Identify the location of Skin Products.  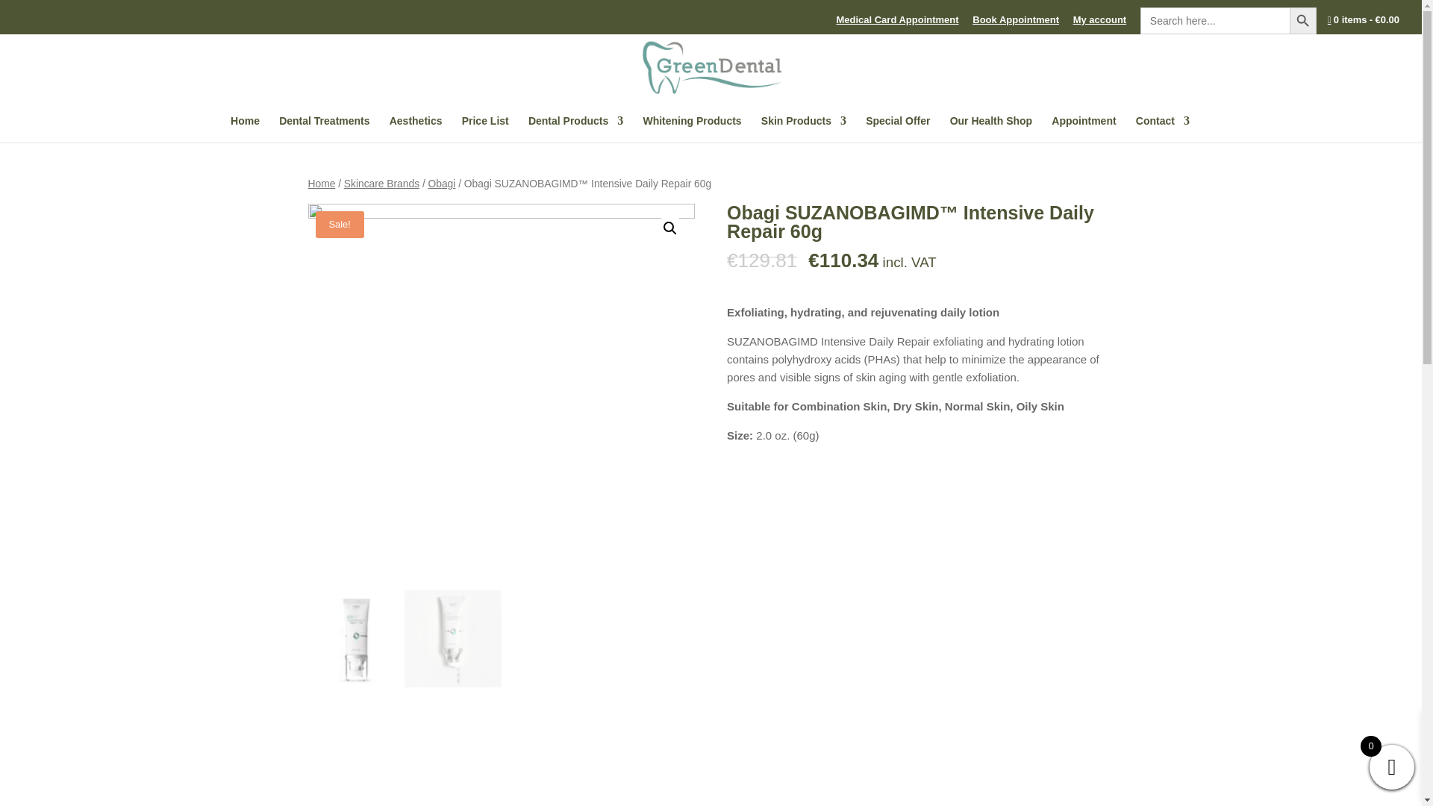
(803, 129).